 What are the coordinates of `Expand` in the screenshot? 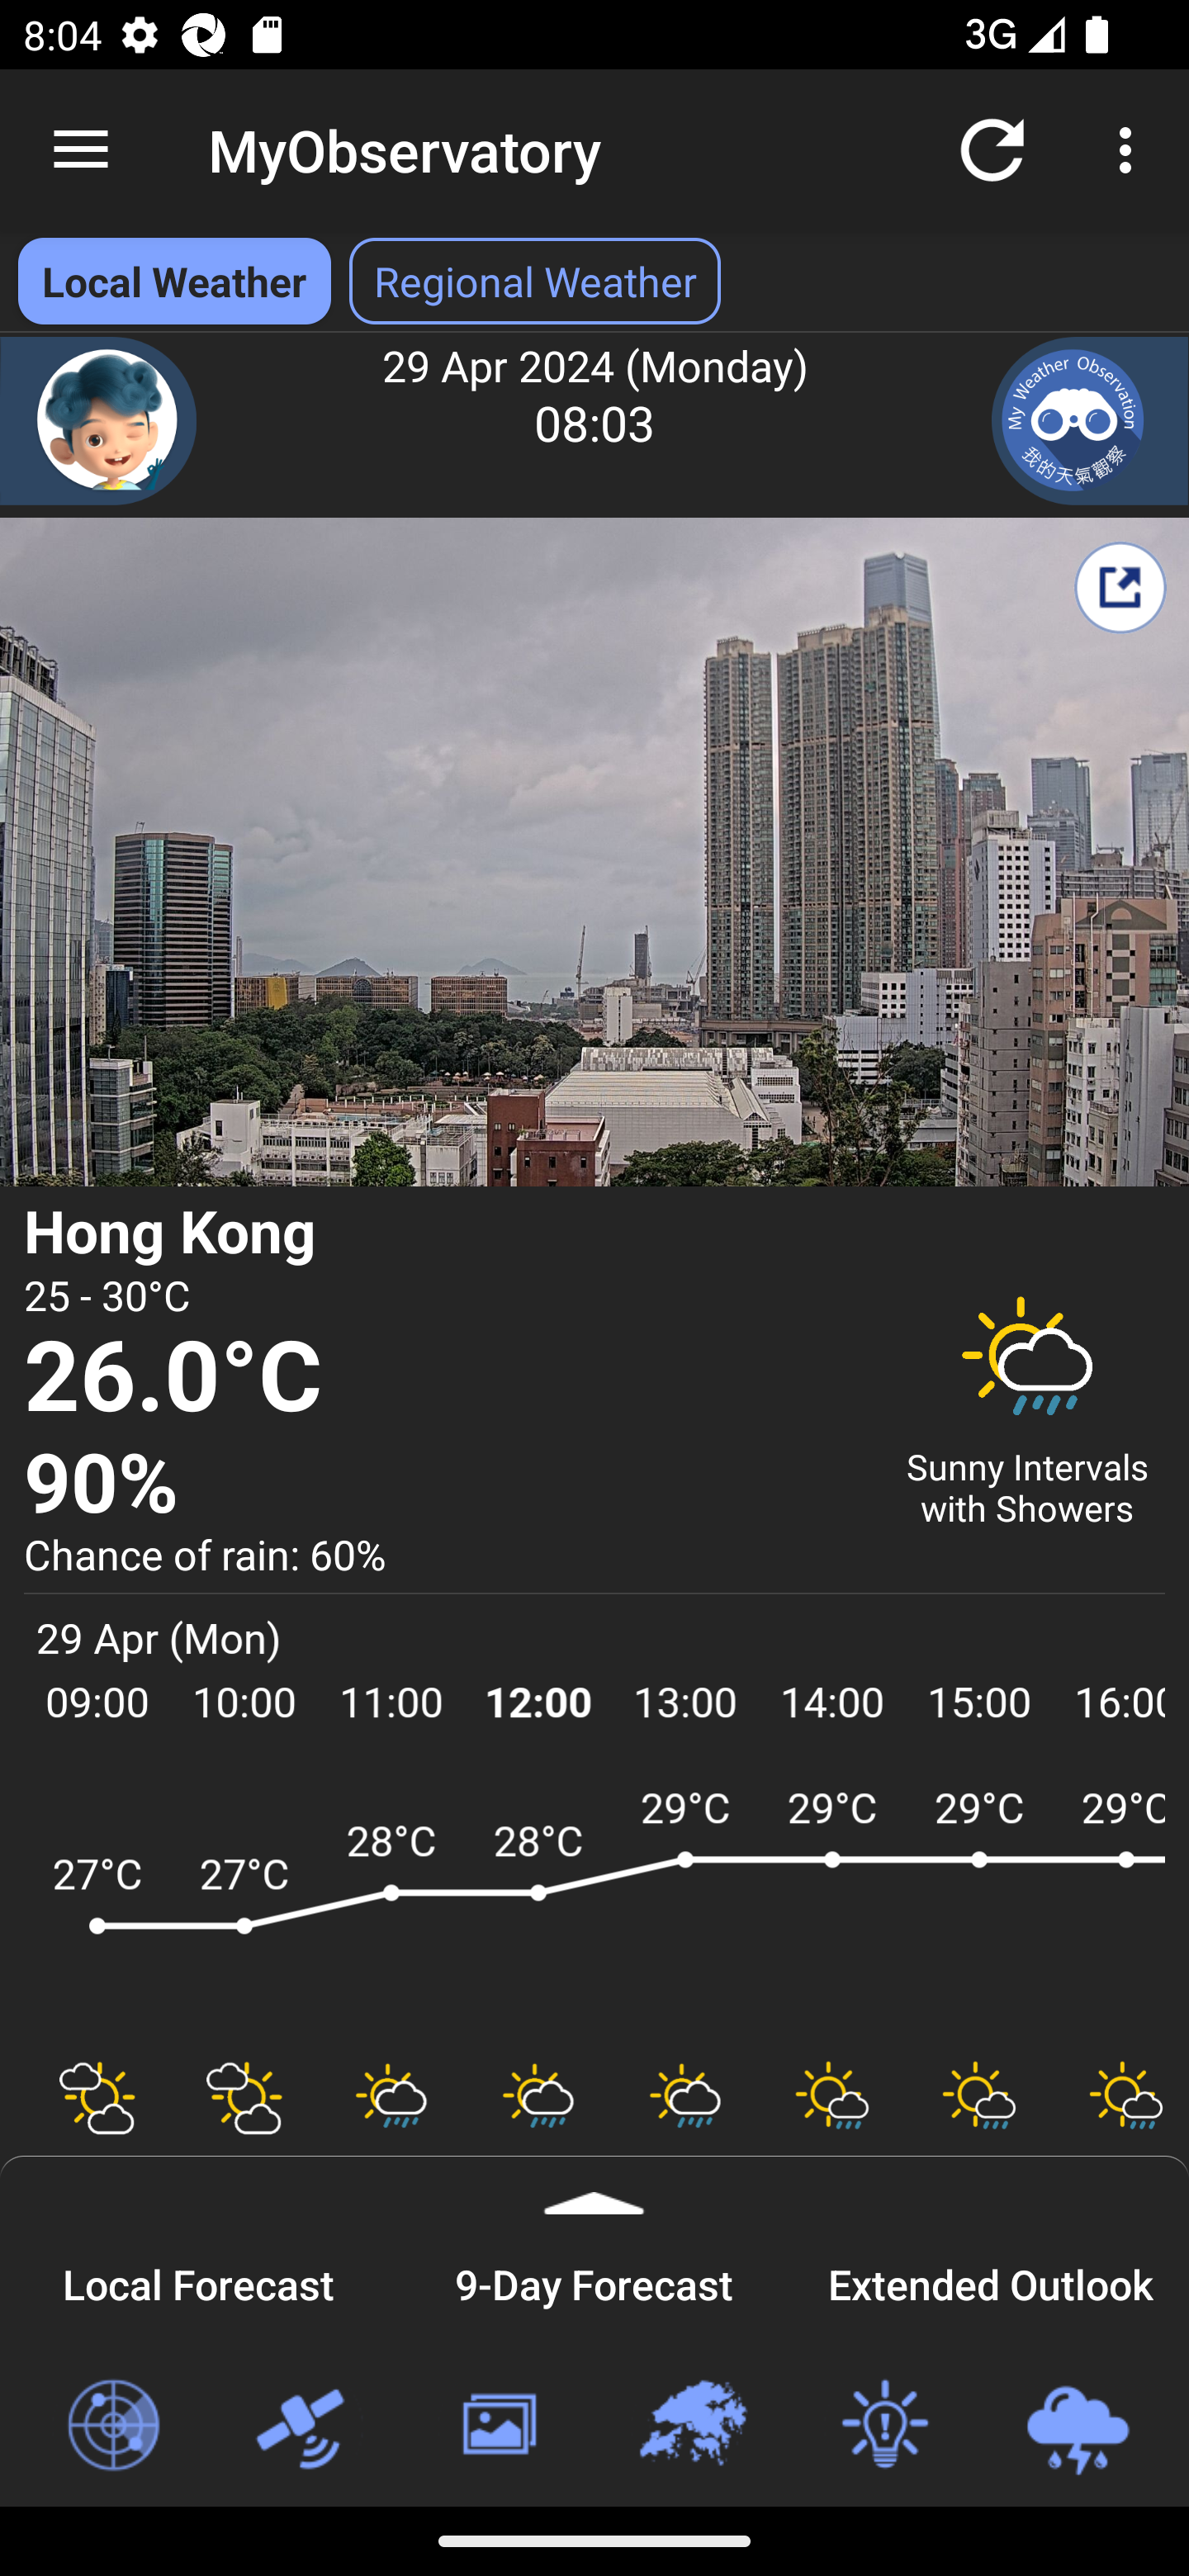 It's located at (594, 2185).